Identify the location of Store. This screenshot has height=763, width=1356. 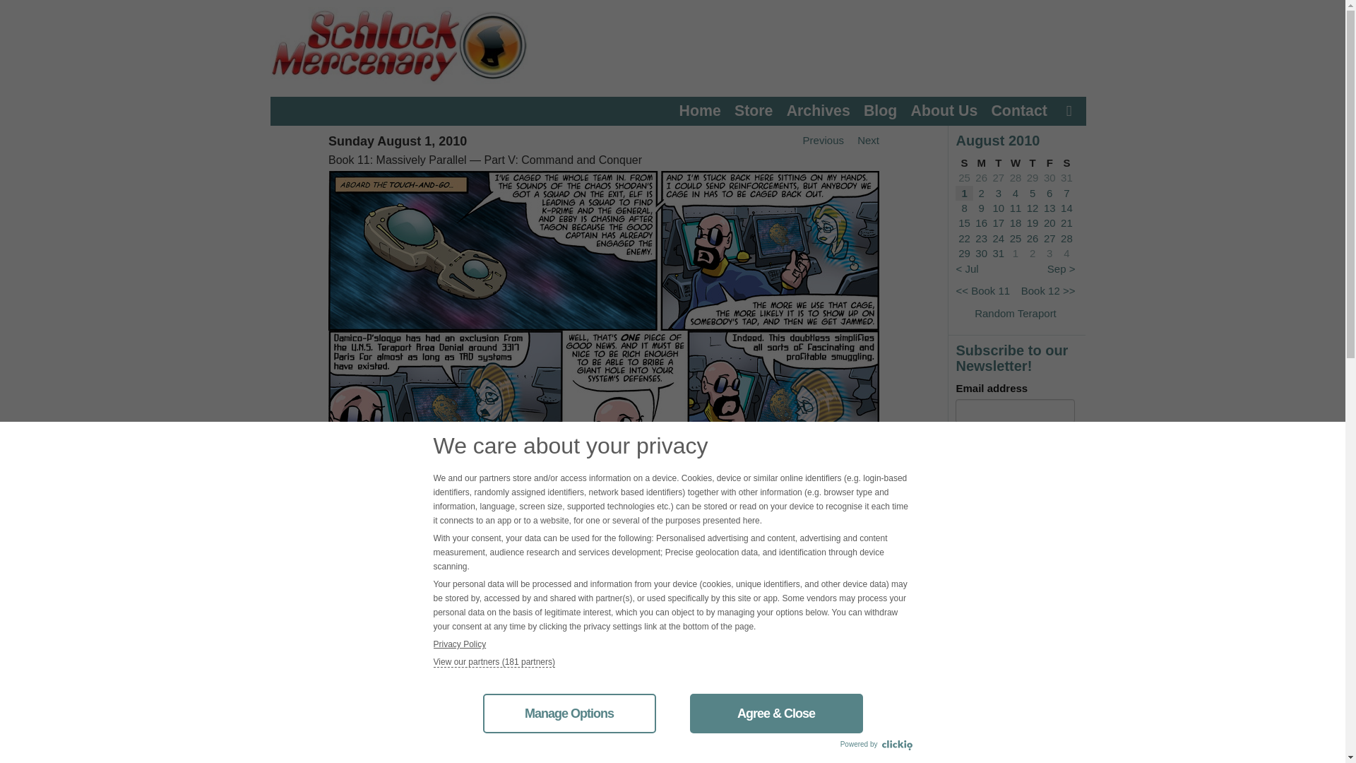
(754, 110).